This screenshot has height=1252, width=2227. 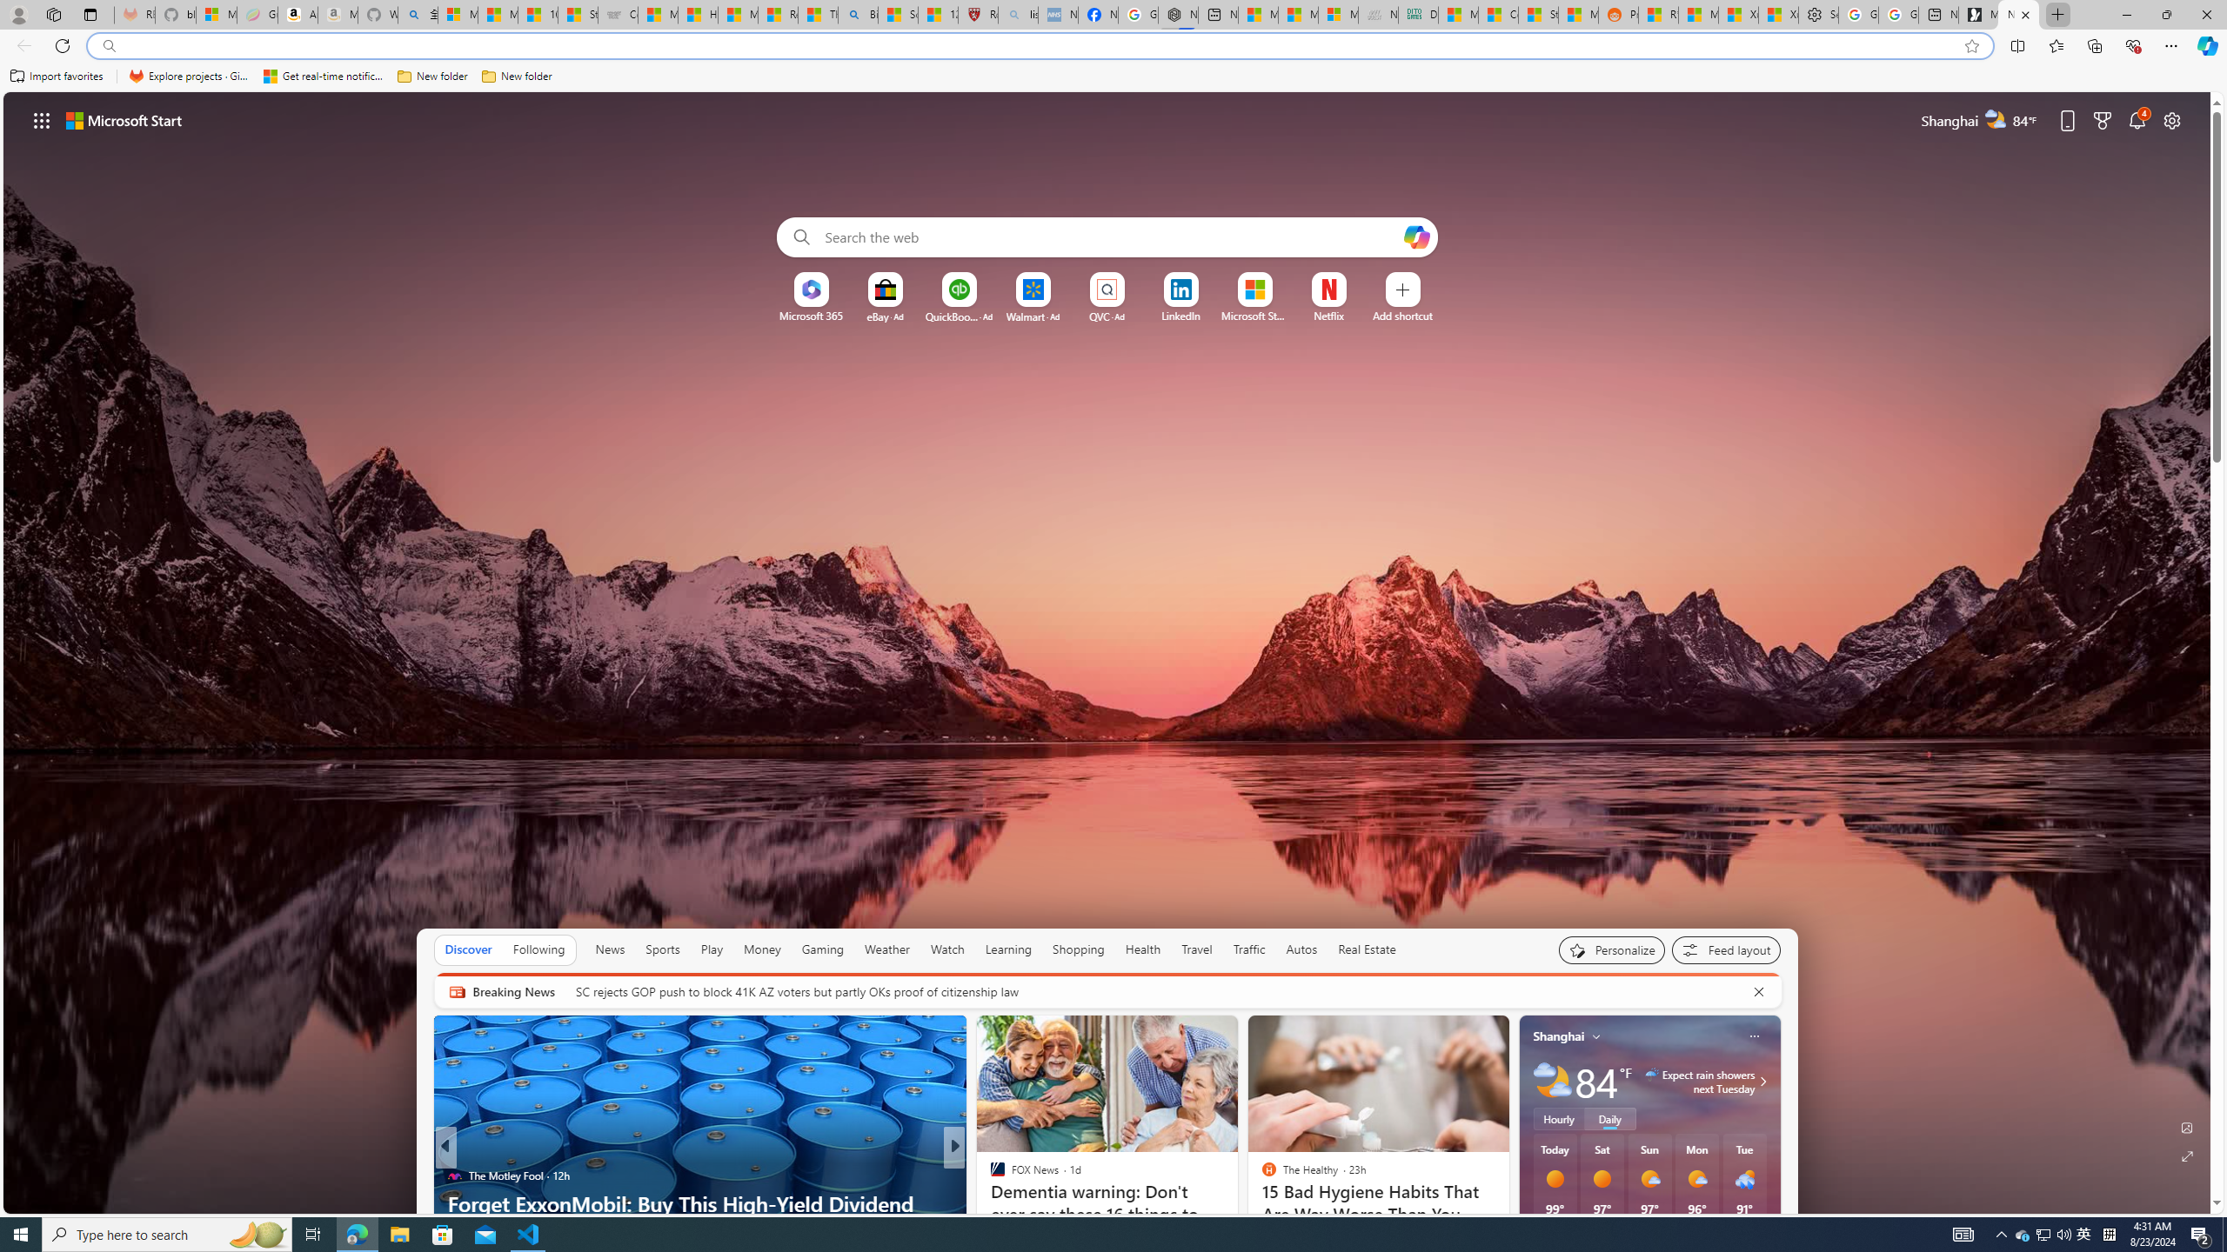 I want to click on CNBC, so click(x=989, y=1175).